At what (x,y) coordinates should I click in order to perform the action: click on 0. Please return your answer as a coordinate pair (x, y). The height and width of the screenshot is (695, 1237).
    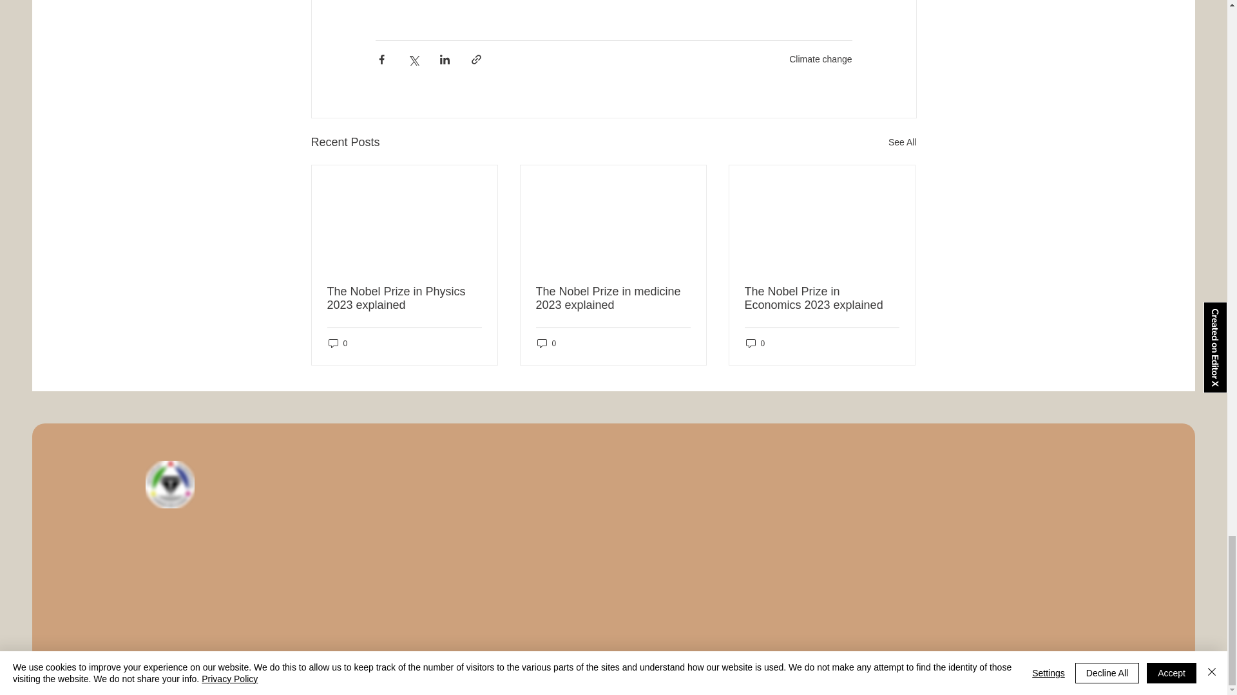
    Looking at the image, I should click on (338, 343).